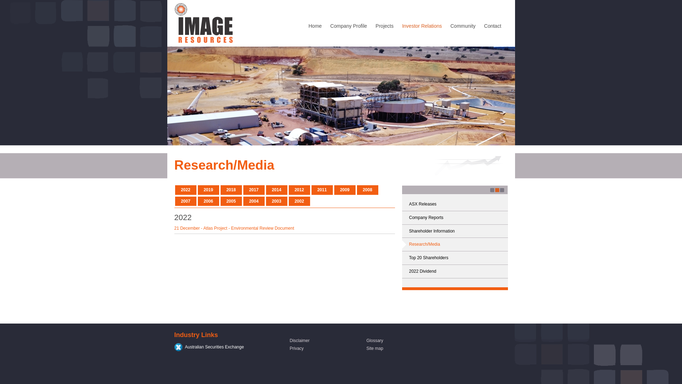  I want to click on Site map, so click(375, 348).